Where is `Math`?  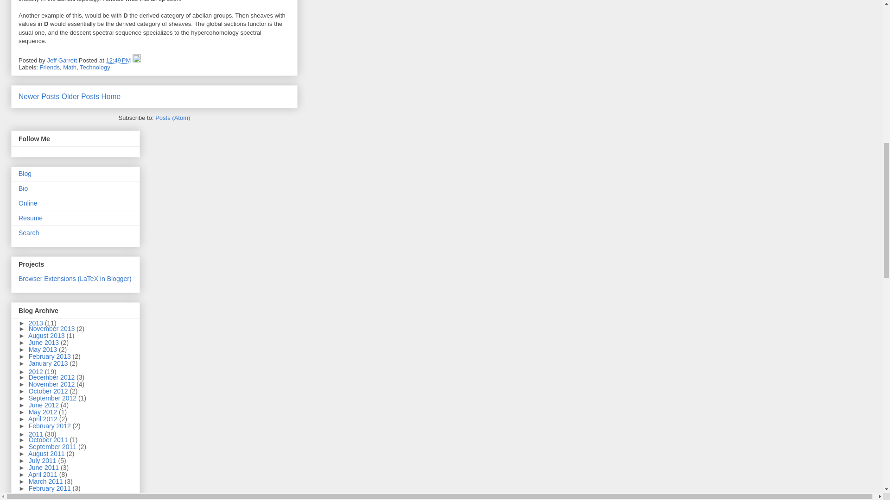 Math is located at coordinates (70, 68).